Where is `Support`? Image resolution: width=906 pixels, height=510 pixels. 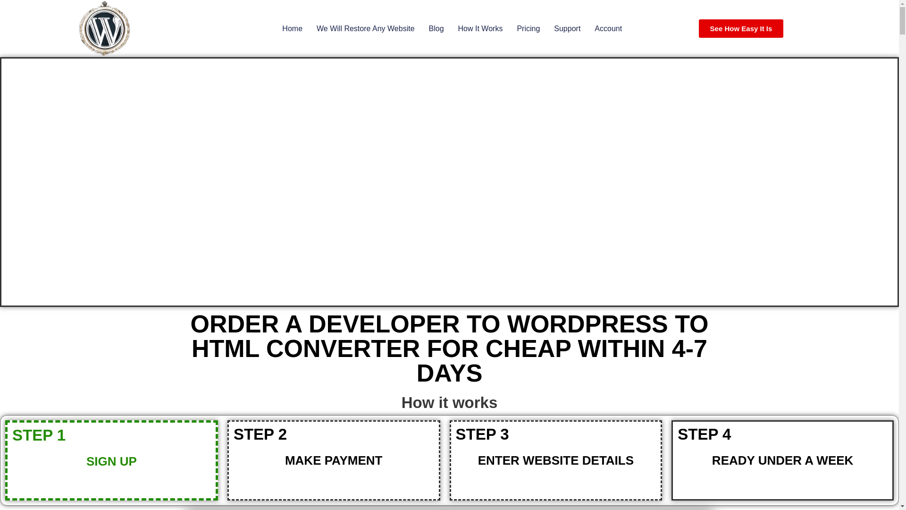
Support is located at coordinates (567, 28).